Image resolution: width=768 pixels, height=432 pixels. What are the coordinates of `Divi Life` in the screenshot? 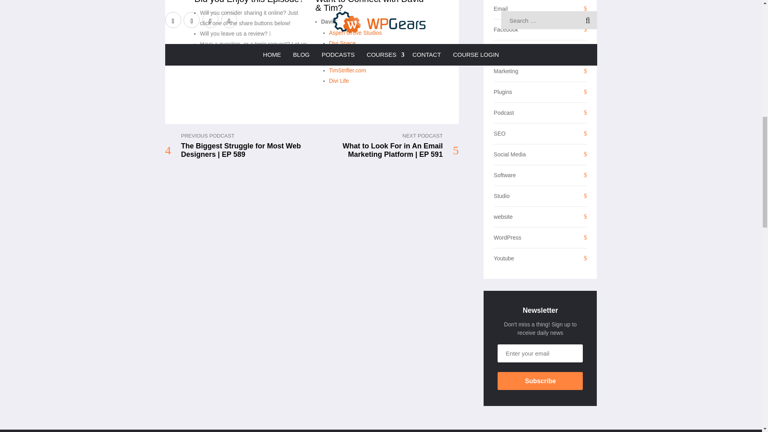 It's located at (338, 81).